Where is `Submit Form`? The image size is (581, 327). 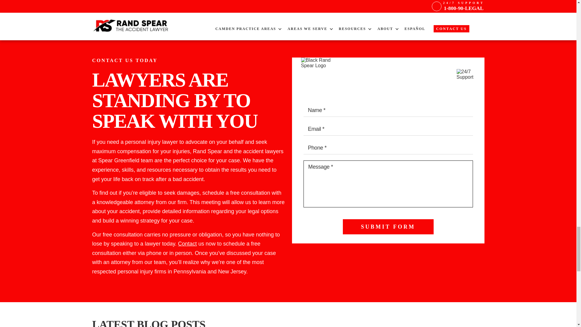 Submit Form is located at coordinates (388, 226).